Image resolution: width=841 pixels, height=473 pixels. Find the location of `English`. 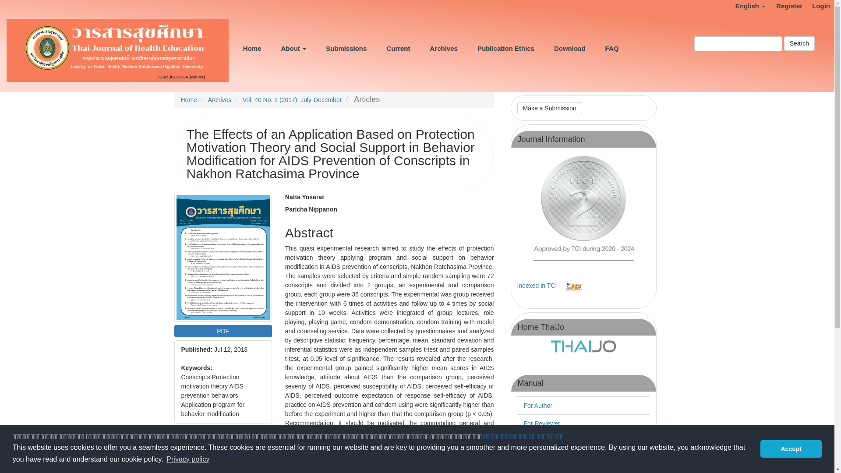

English is located at coordinates (750, 6).